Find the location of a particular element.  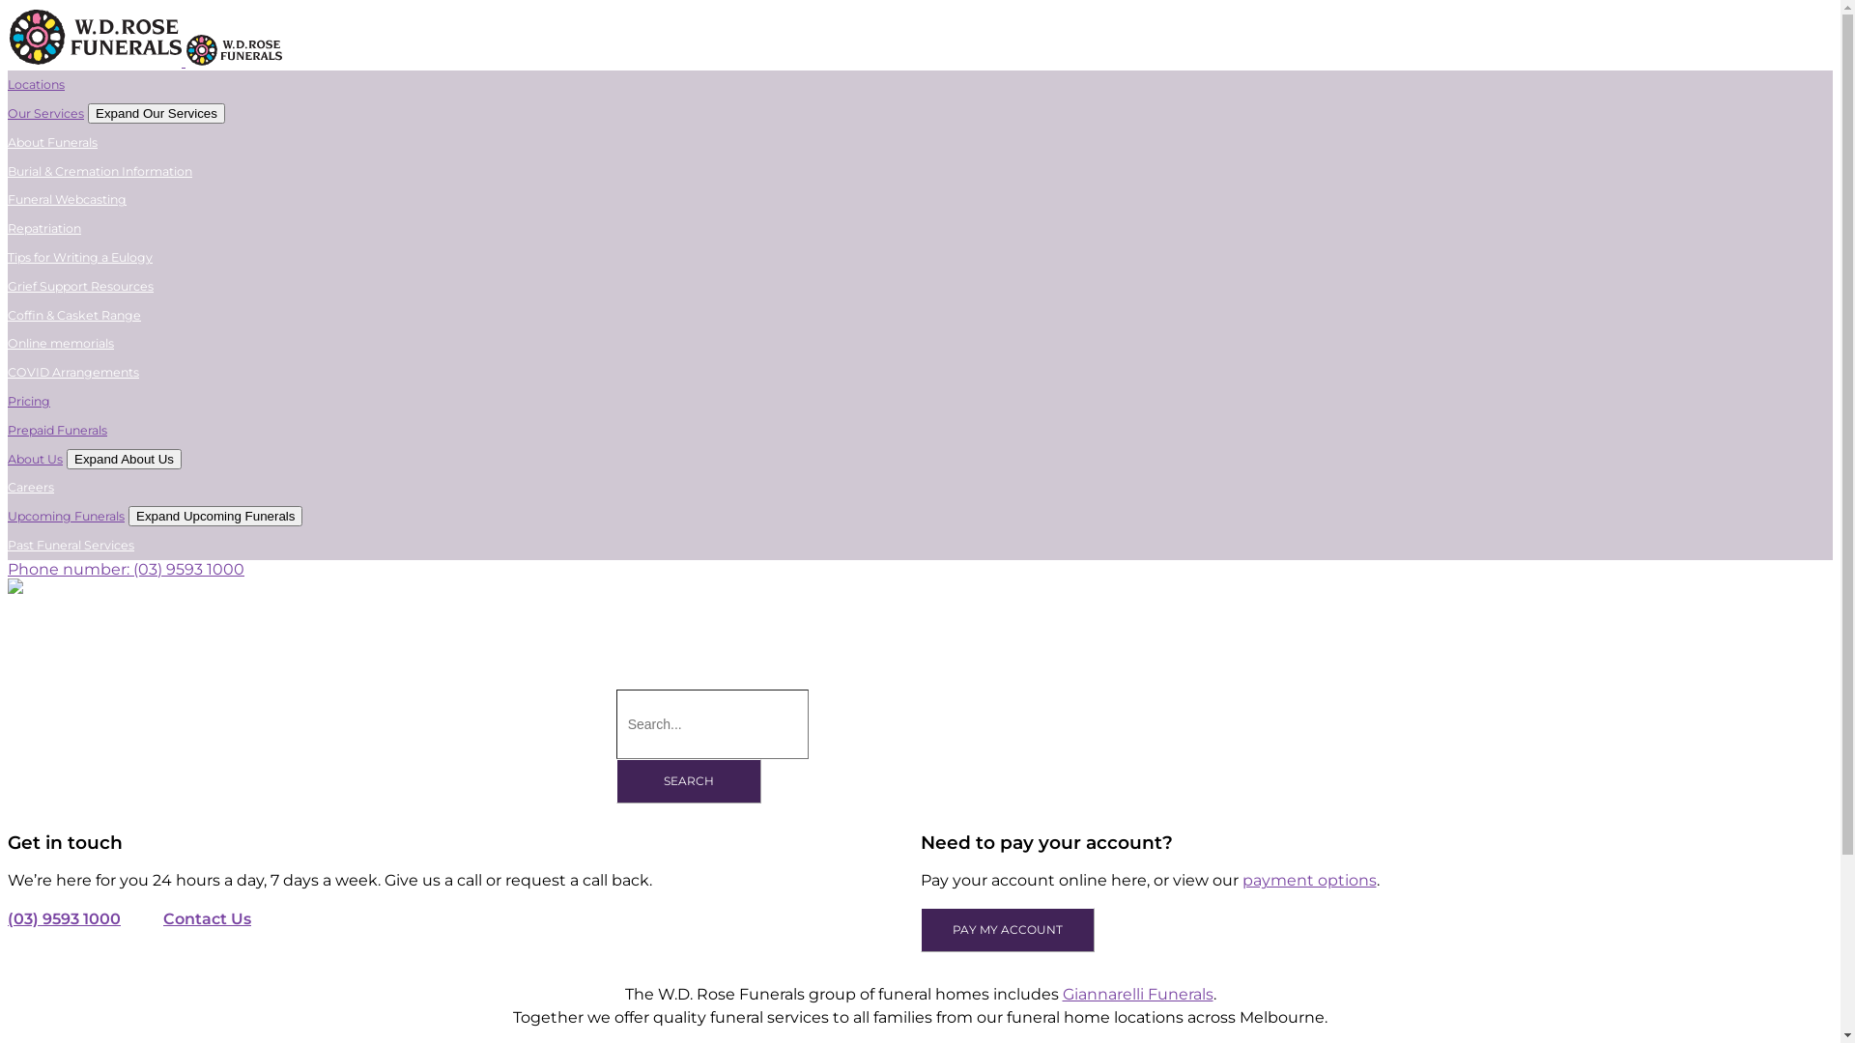

Coffin & Casket Range is located at coordinates (74, 315).